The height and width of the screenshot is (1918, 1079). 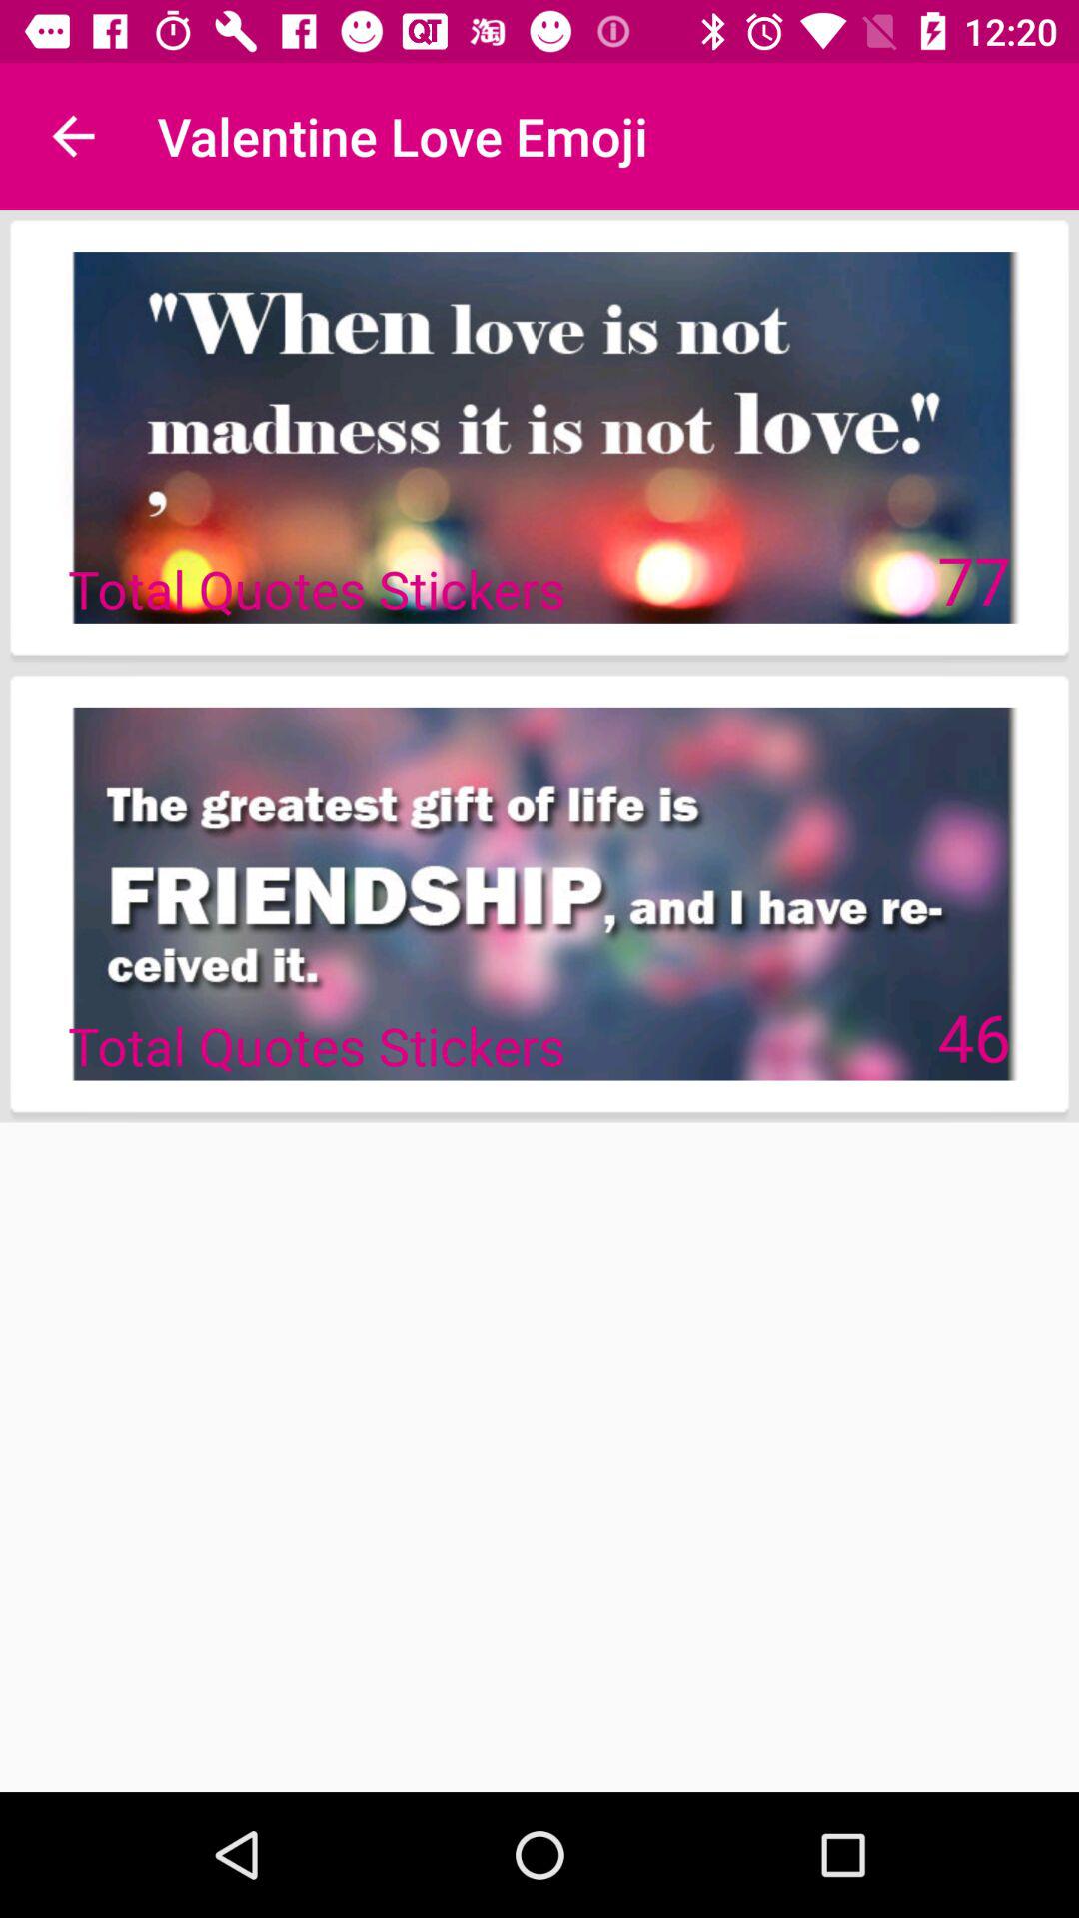 I want to click on click item next to the total quotes stickers item, so click(x=973, y=1036).